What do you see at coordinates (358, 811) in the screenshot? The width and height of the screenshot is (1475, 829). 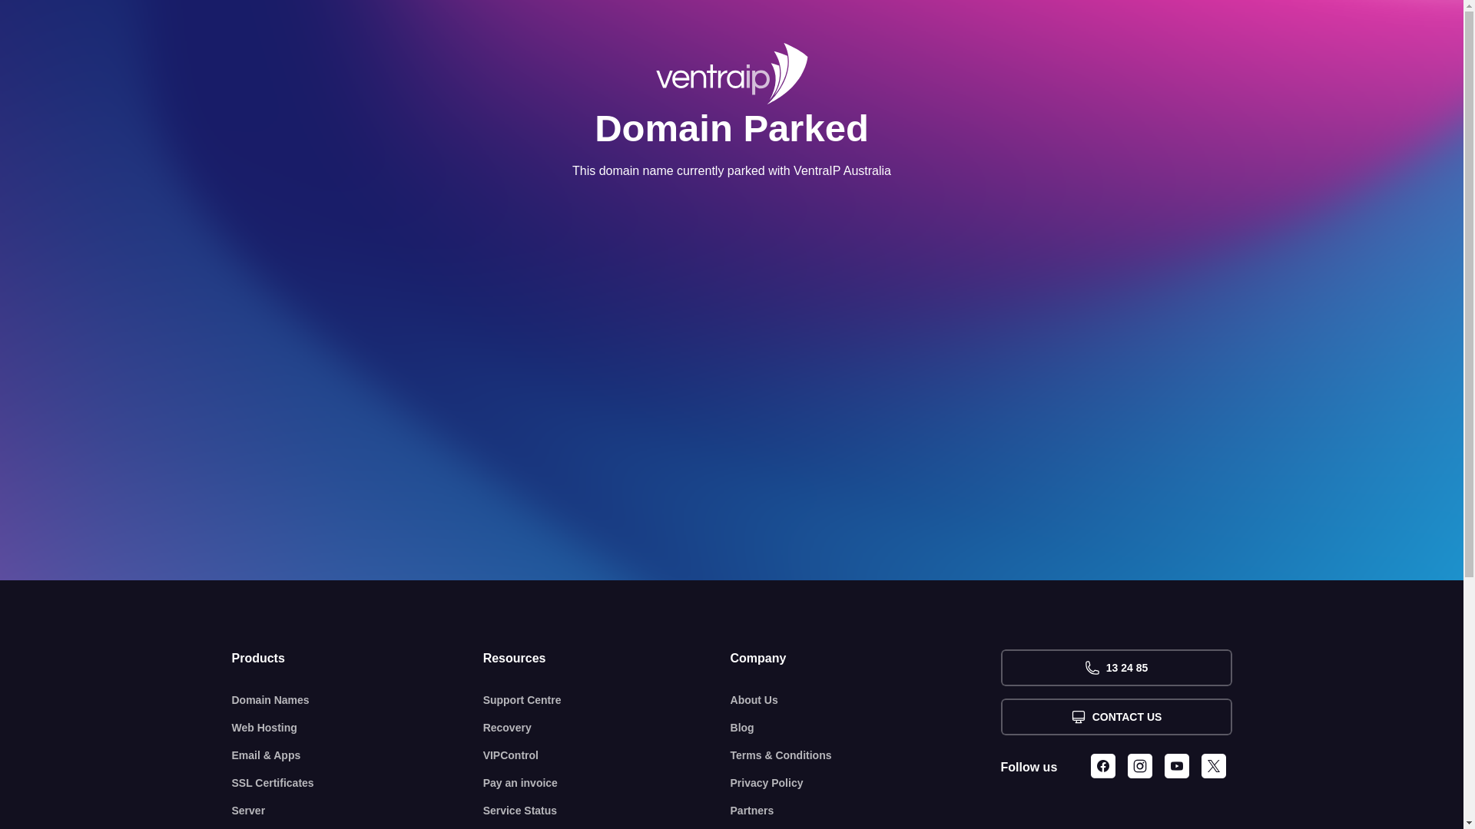 I see `Server` at bounding box center [358, 811].